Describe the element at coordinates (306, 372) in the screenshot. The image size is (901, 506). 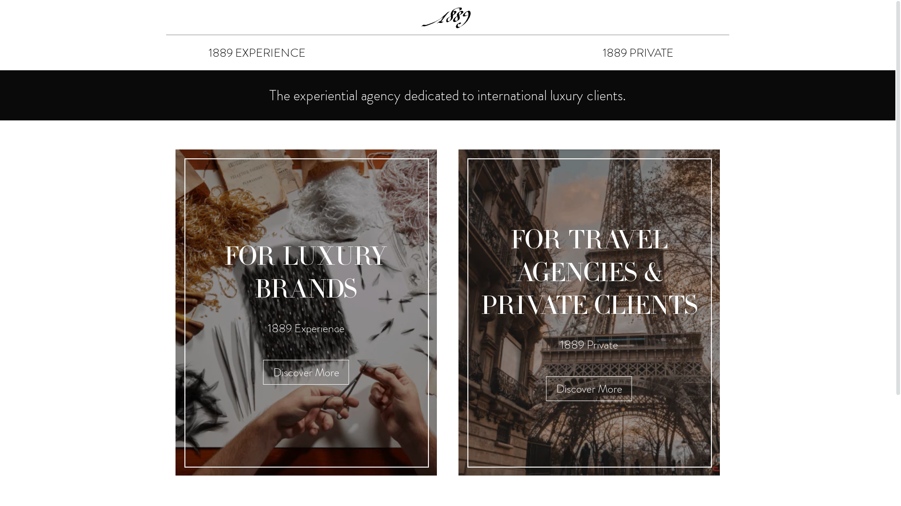
I see `Discover More` at that location.